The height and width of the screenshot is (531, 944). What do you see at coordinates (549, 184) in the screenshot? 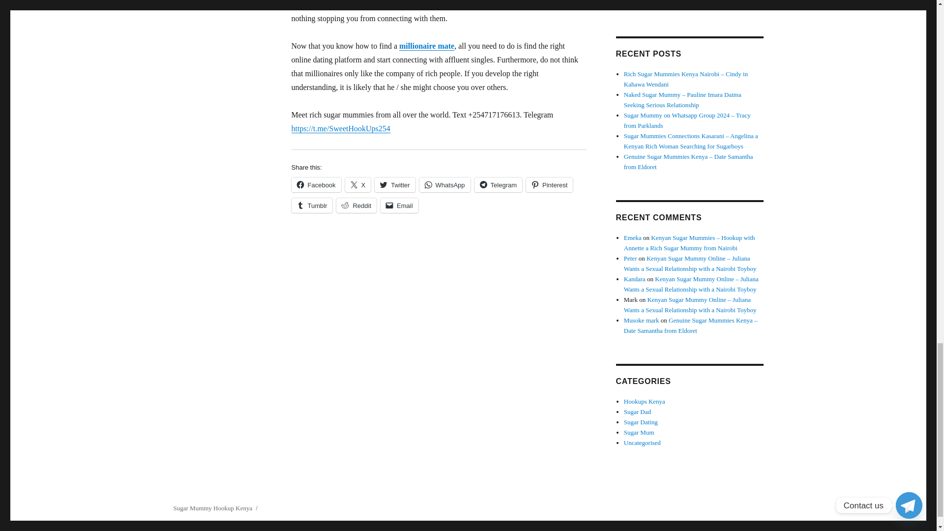
I see `Click to share on Pinterest` at bounding box center [549, 184].